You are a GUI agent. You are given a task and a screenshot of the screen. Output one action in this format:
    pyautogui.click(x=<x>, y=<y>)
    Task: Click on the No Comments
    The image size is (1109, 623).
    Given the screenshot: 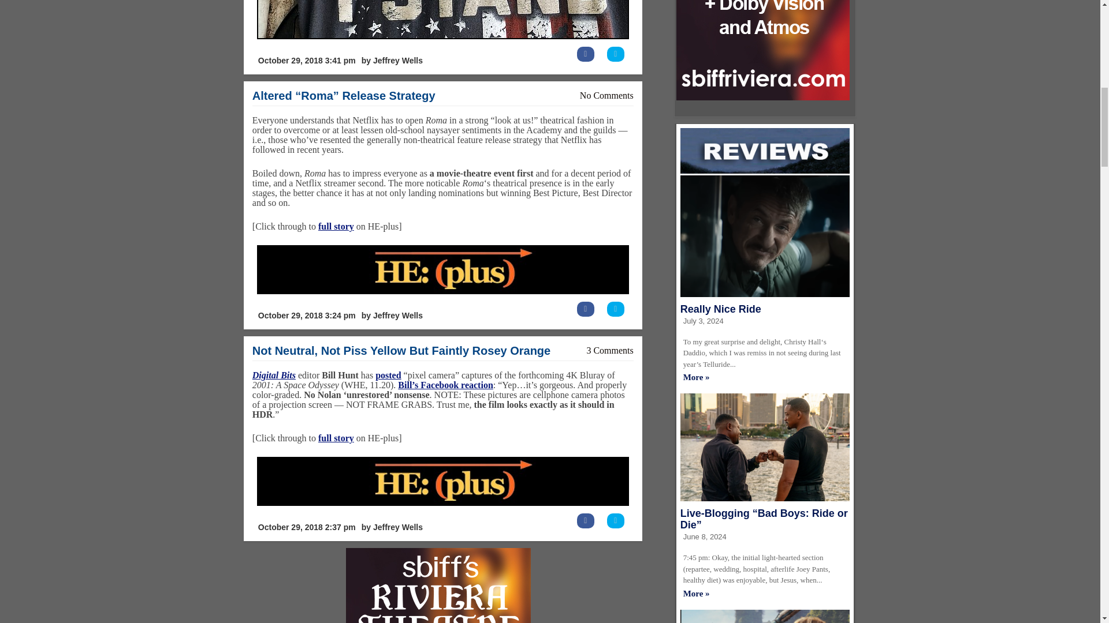 What is the action you would take?
    pyautogui.click(x=606, y=95)
    